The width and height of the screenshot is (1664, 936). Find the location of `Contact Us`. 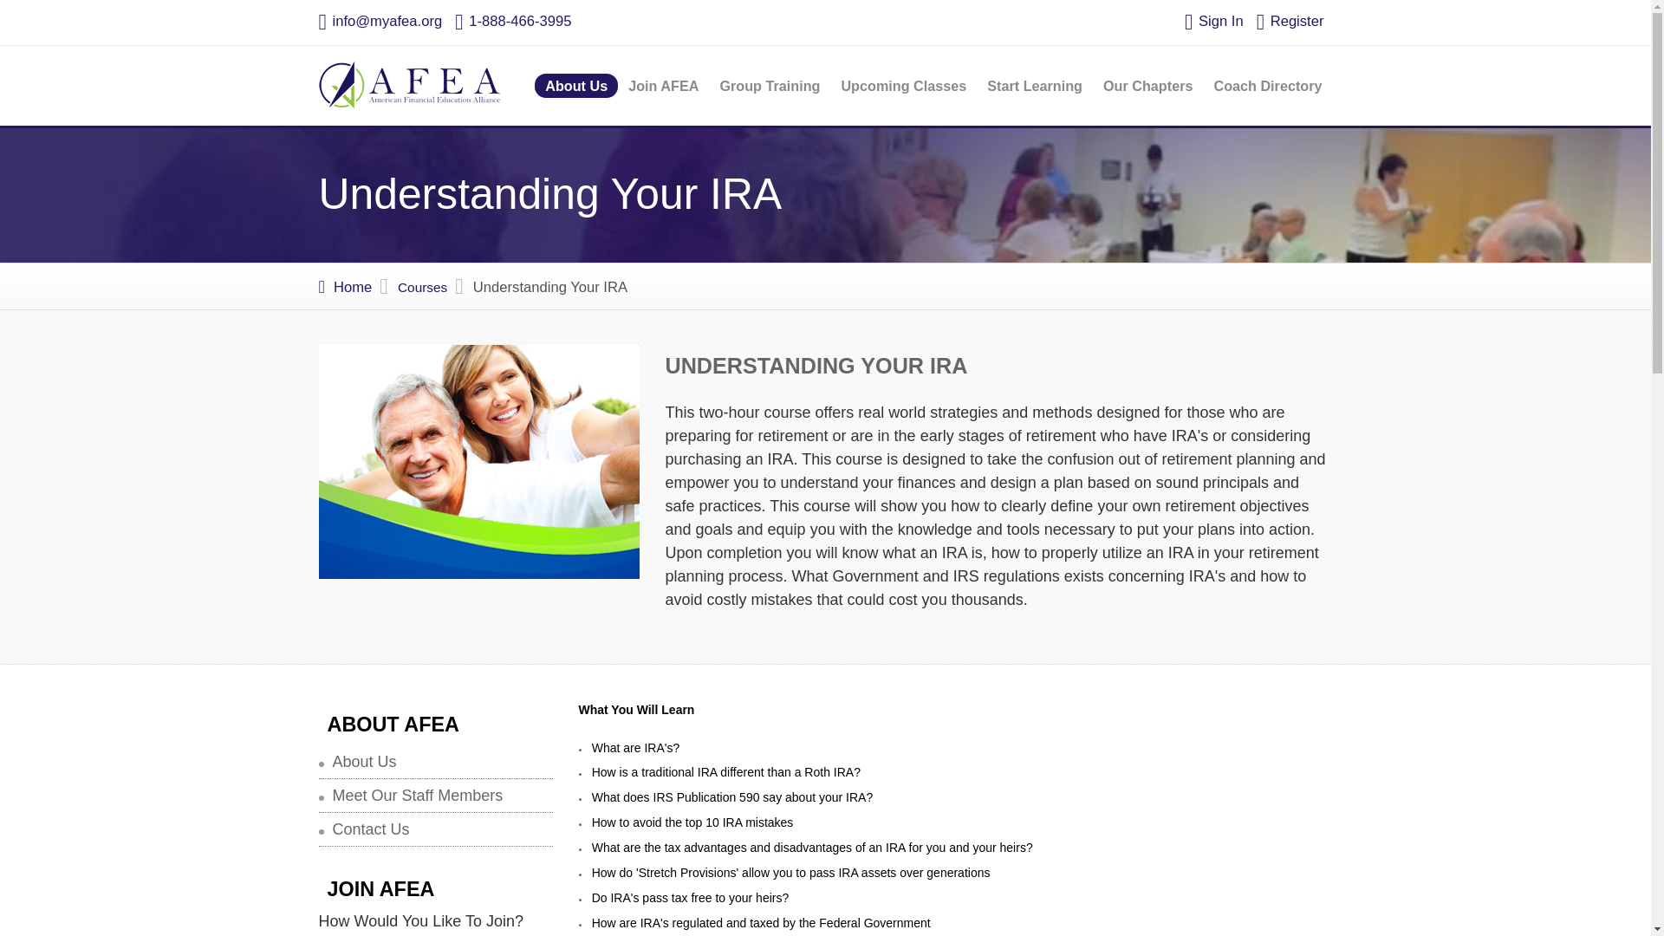

Contact Us is located at coordinates (371, 829).